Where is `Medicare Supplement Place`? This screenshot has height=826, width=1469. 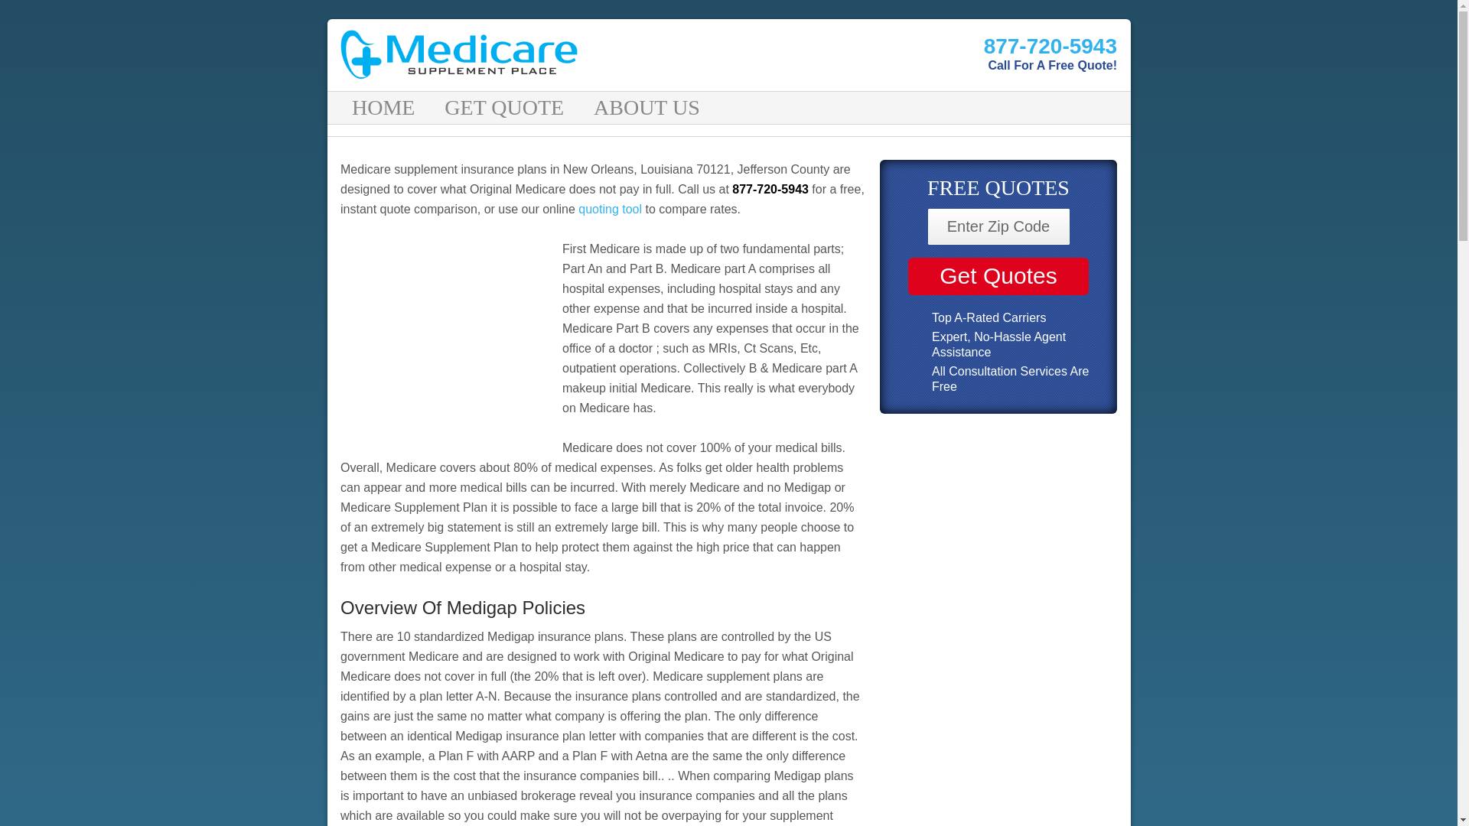 Medicare Supplement Place is located at coordinates (522, 54).